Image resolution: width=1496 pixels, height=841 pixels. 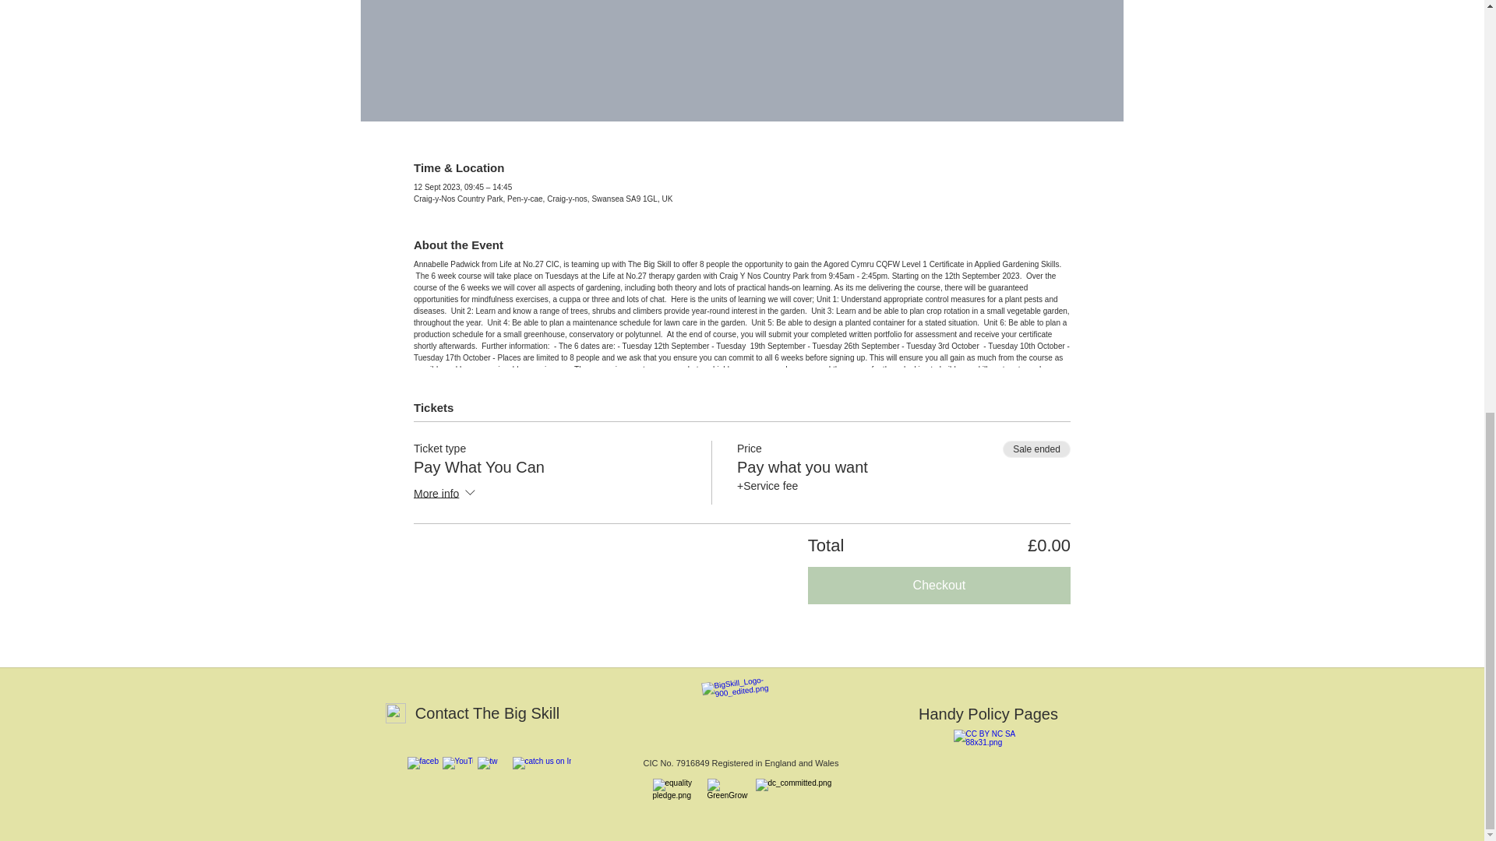 What do you see at coordinates (939, 586) in the screenshot?
I see `Checkout` at bounding box center [939, 586].